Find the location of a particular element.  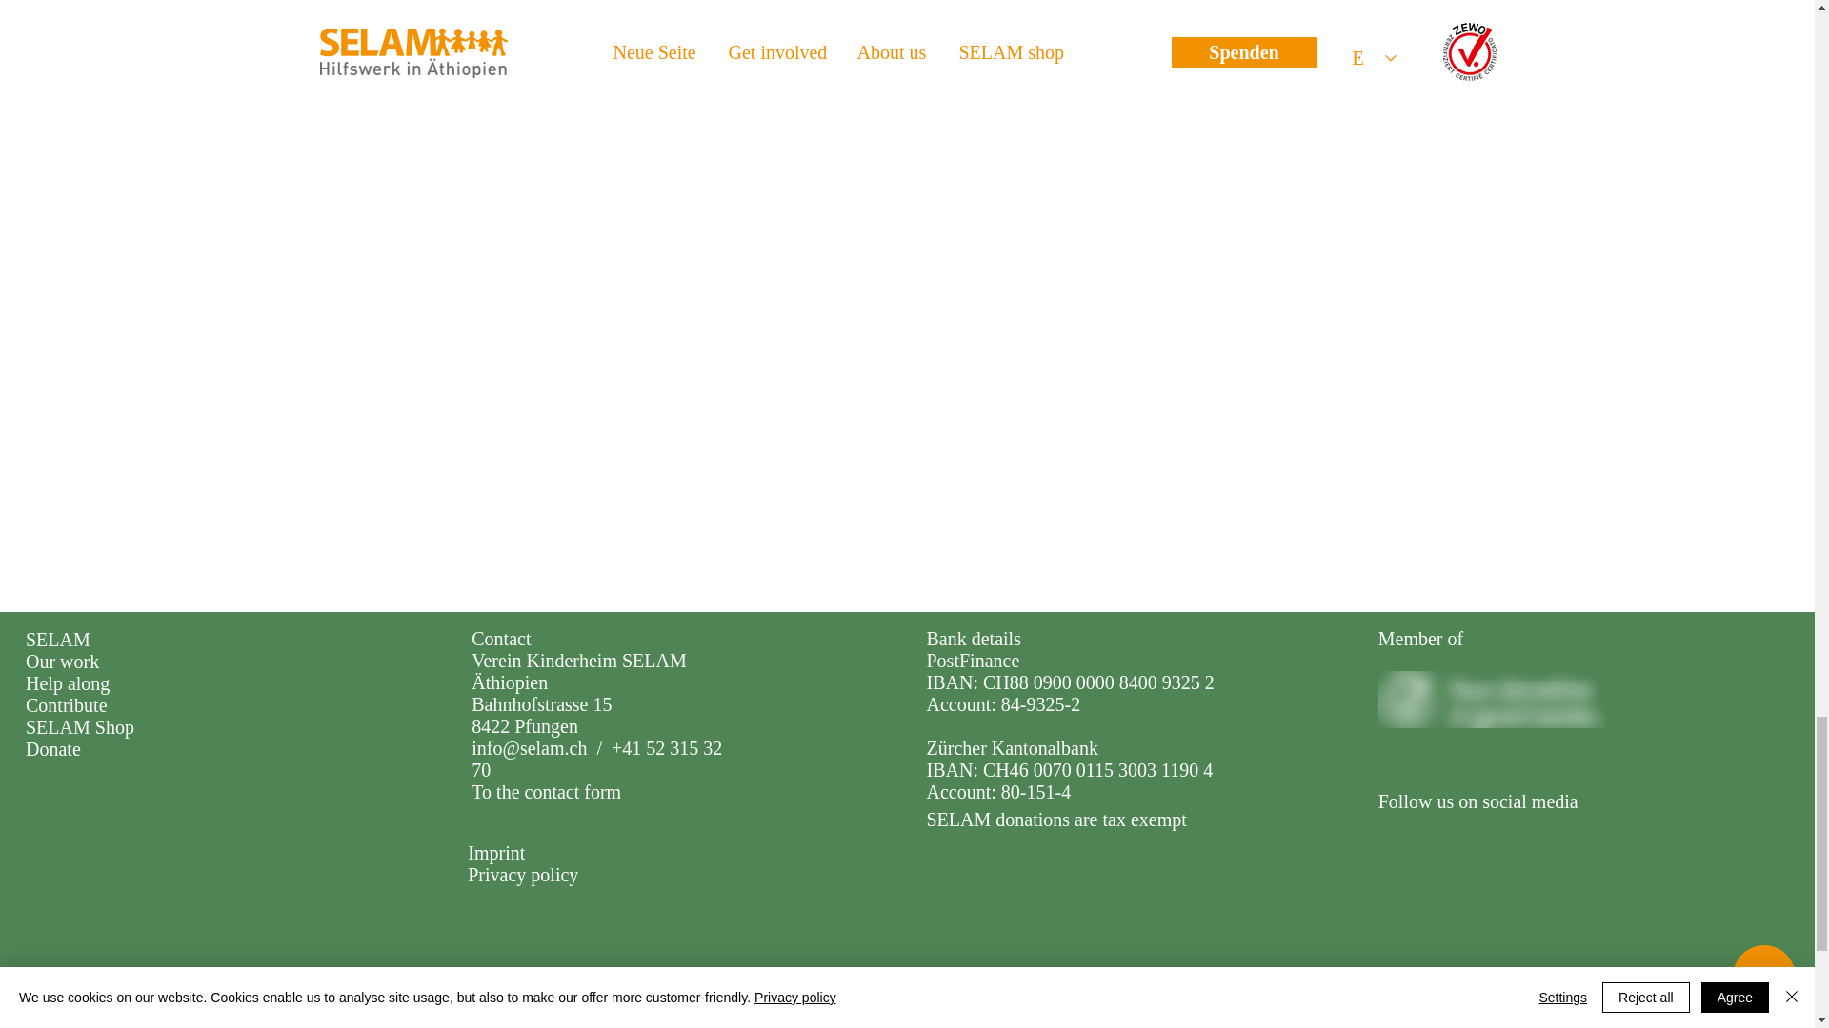

Help along is located at coordinates (67, 683).